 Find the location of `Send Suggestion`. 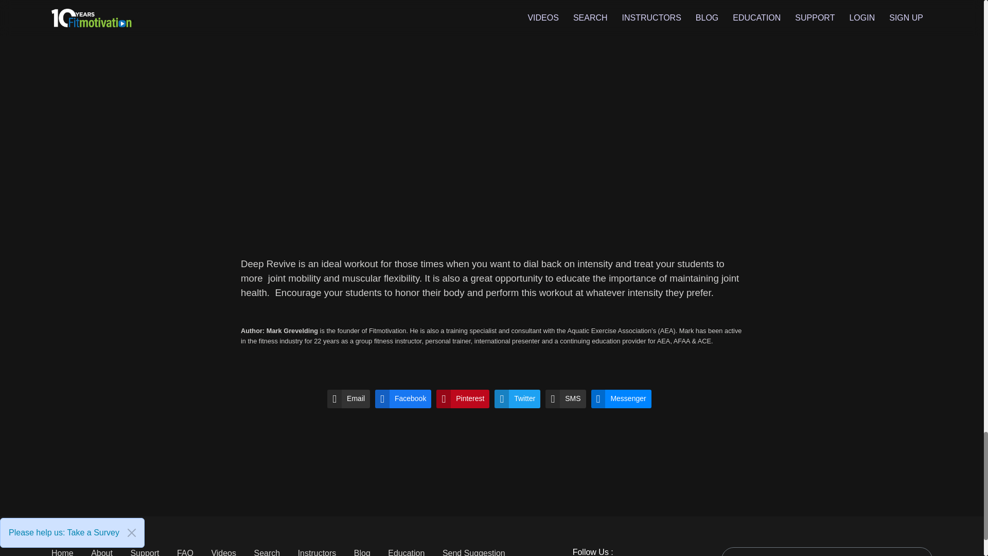

Send Suggestion is located at coordinates (473, 552).